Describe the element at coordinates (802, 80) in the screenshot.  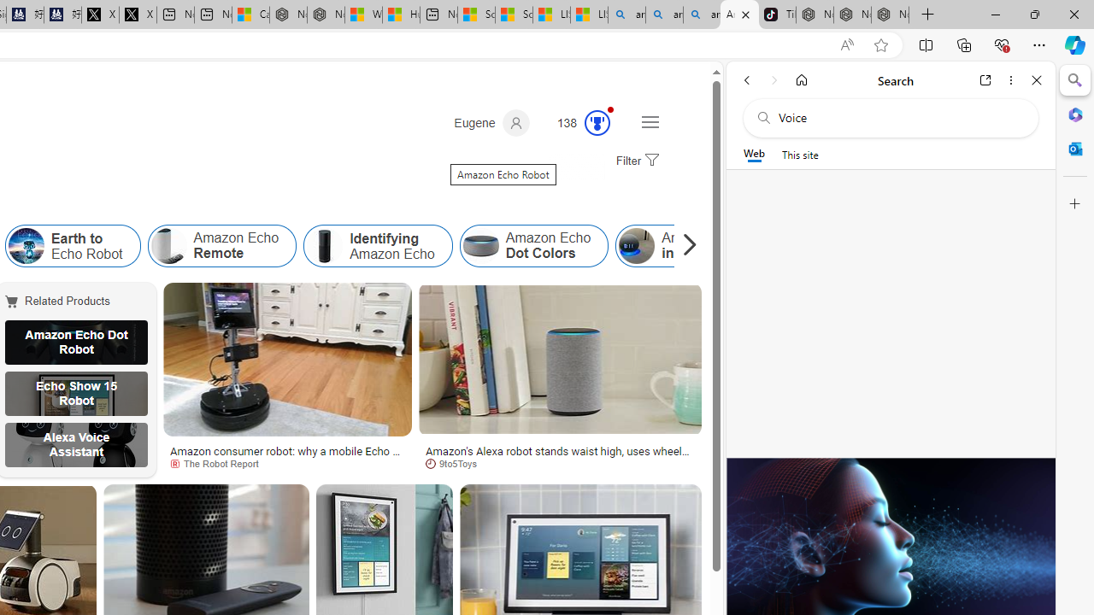
I see `Home` at that location.